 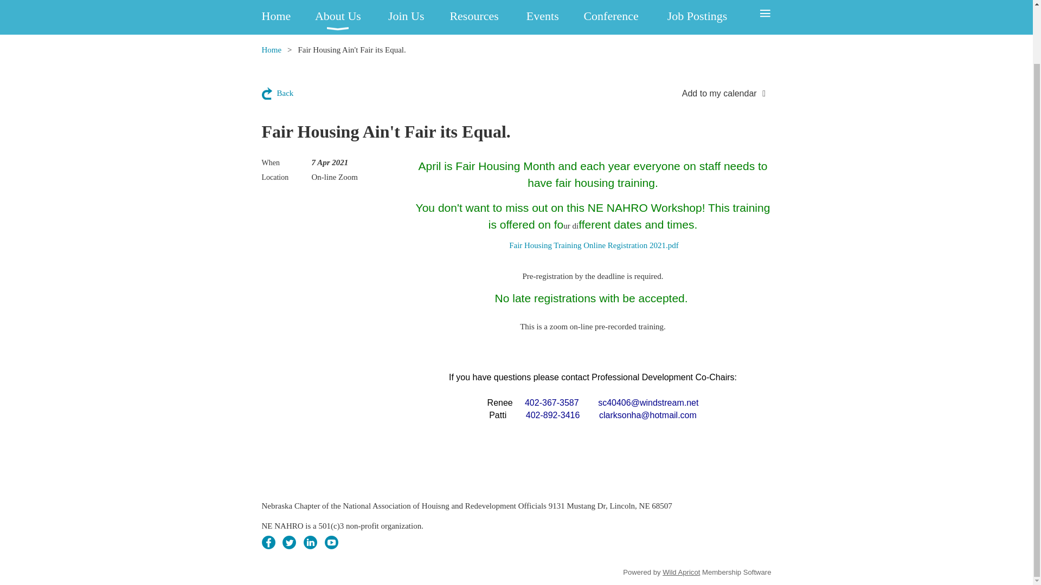 What do you see at coordinates (310, 543) in the screenshot?
I see `LinkedIn` at bounding box center [310, 543].